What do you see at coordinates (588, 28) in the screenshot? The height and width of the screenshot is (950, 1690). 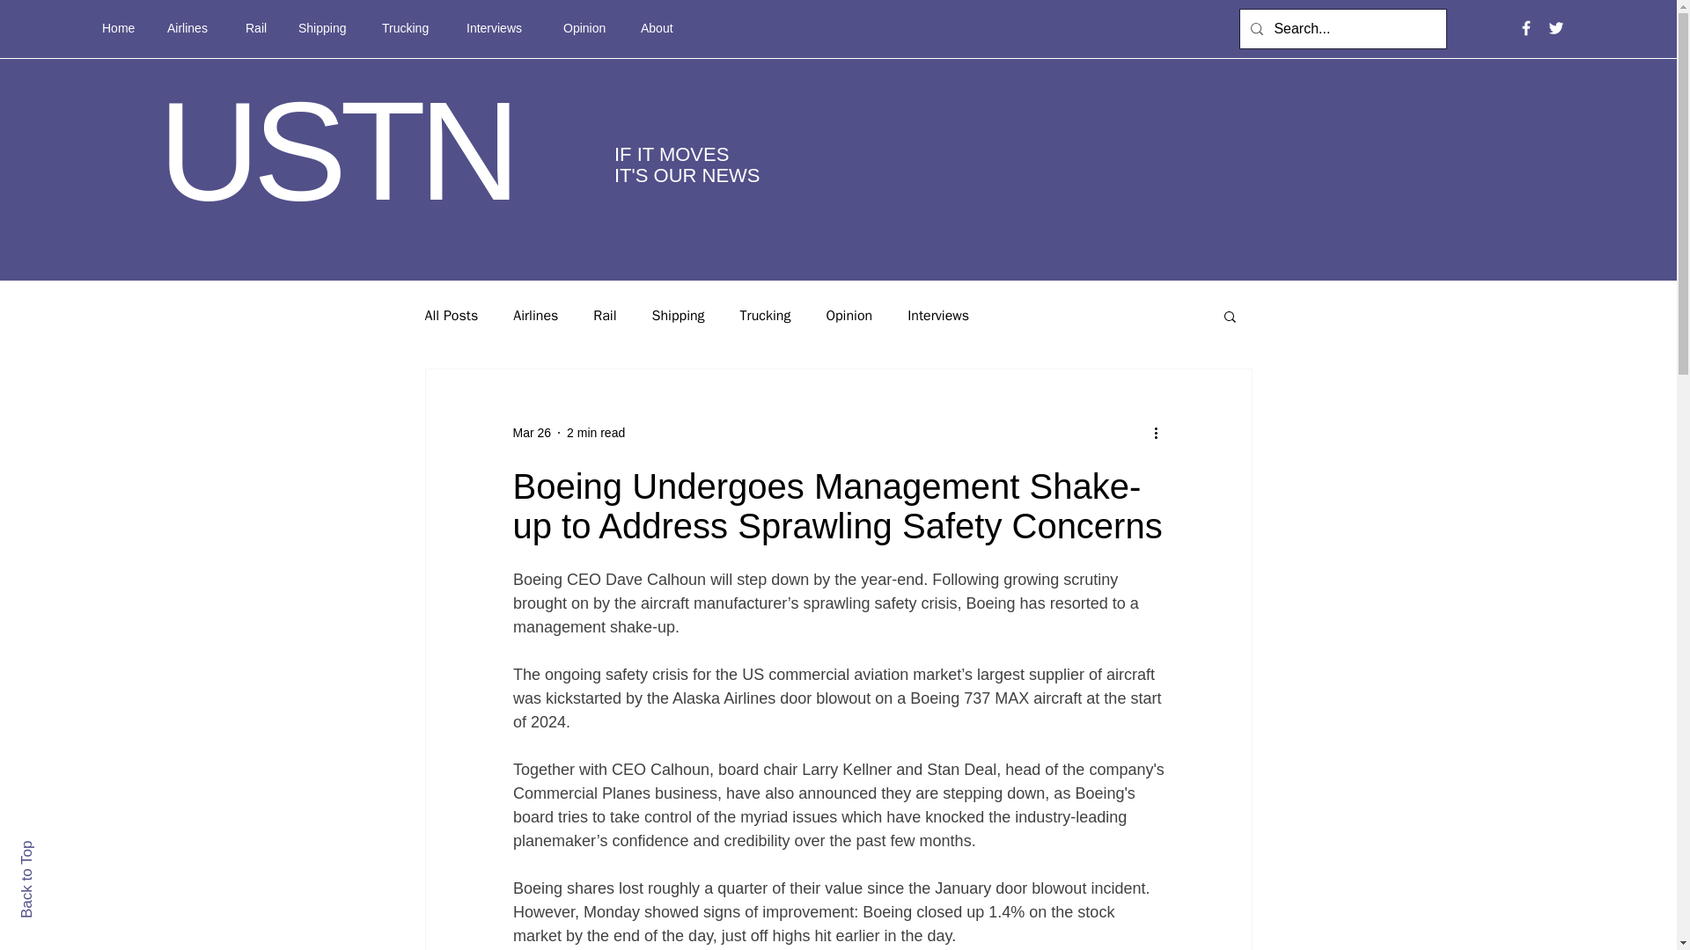 I see `Opinion` at bounding box center [588, 28].